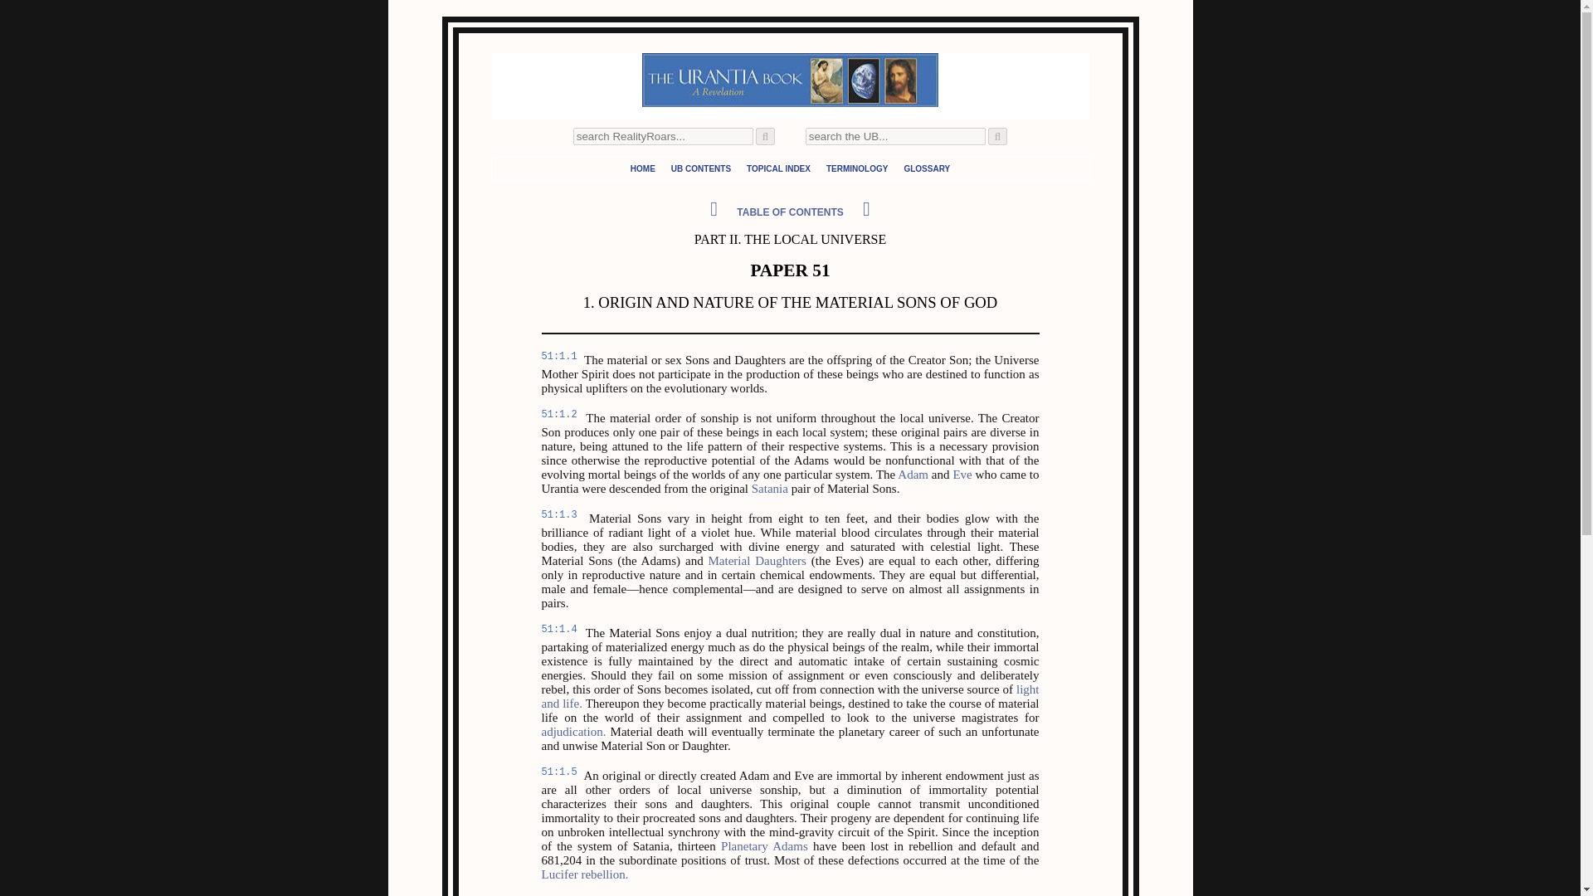  Describe the element at coordinates (856, 168) in the screenshot. I see `Terminology of The Urantia Book` at that location.